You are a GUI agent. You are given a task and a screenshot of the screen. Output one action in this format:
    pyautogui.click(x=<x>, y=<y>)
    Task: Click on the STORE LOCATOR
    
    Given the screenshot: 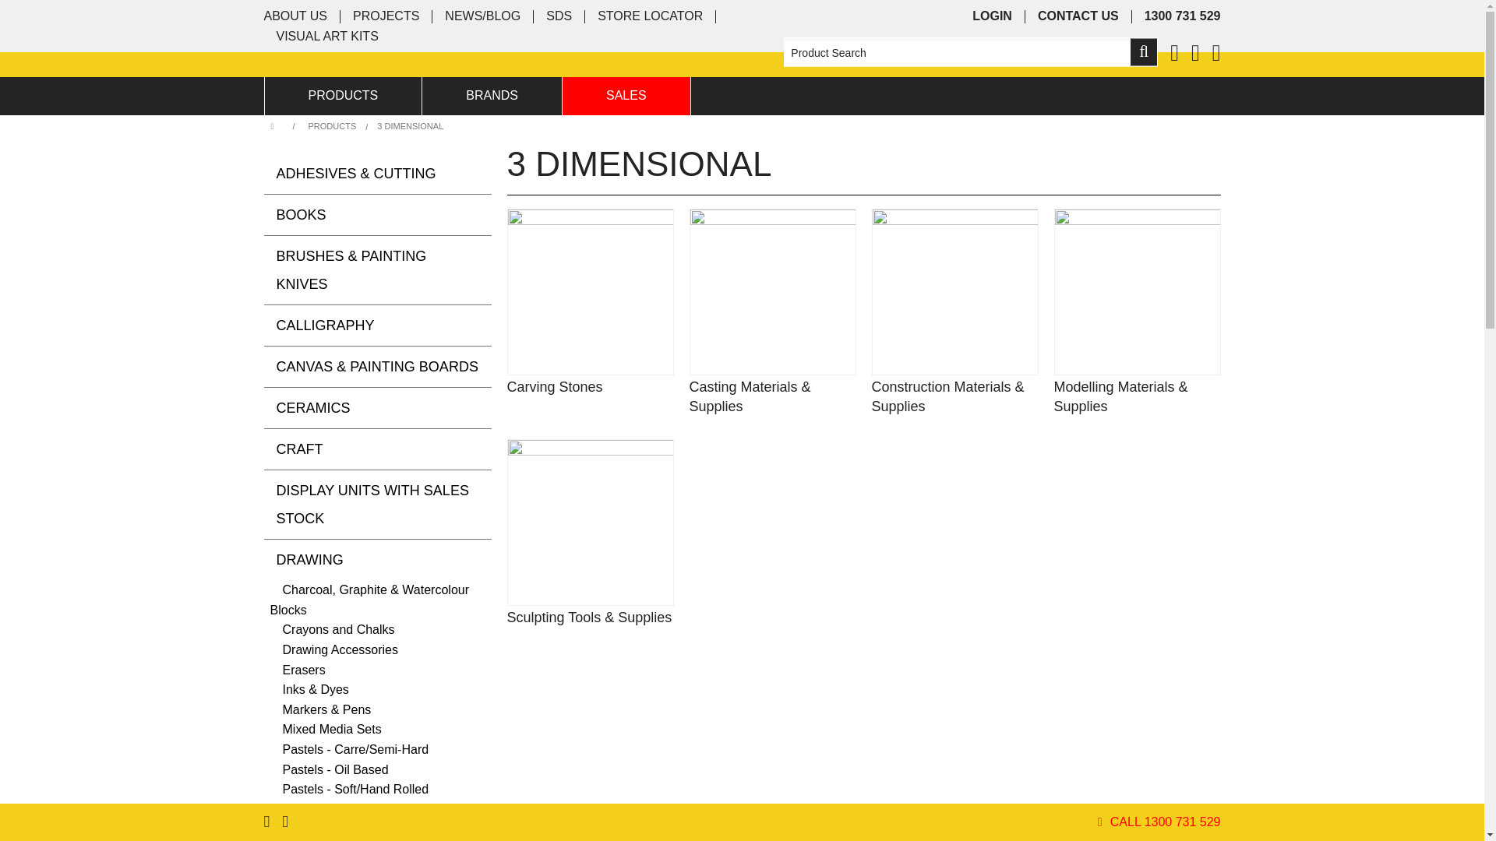 What is the action you would take?
    pyautogui.click(x=650, y=17)
    